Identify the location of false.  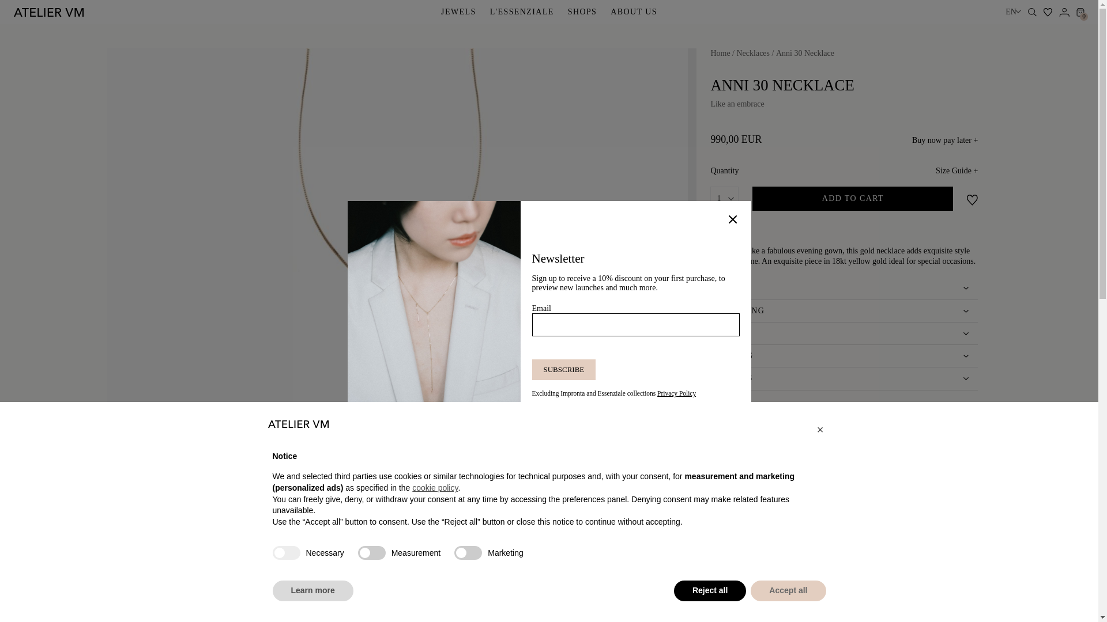
(371, 553).